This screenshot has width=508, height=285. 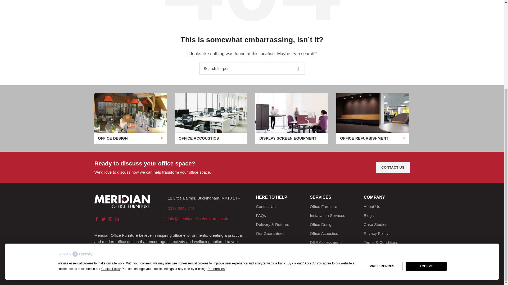 What do you see at coordinates (426, 139) in the screenshot?
I see `ACCEPT` at bounding box center [426, 139].